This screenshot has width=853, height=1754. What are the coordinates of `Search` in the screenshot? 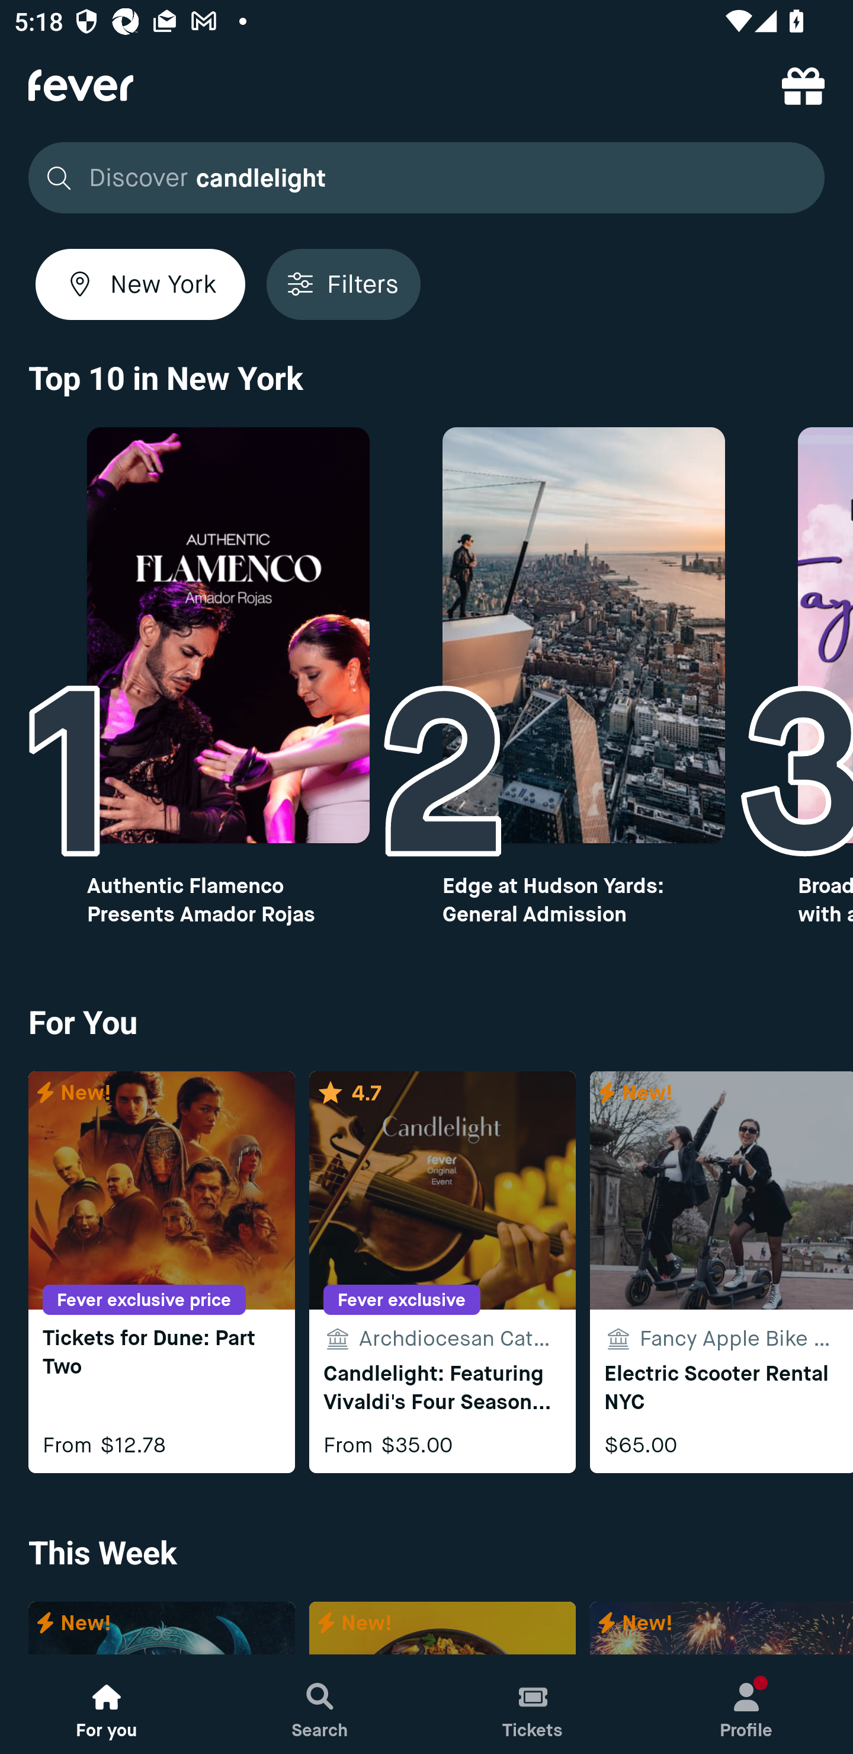 It's located at (320, 1704).